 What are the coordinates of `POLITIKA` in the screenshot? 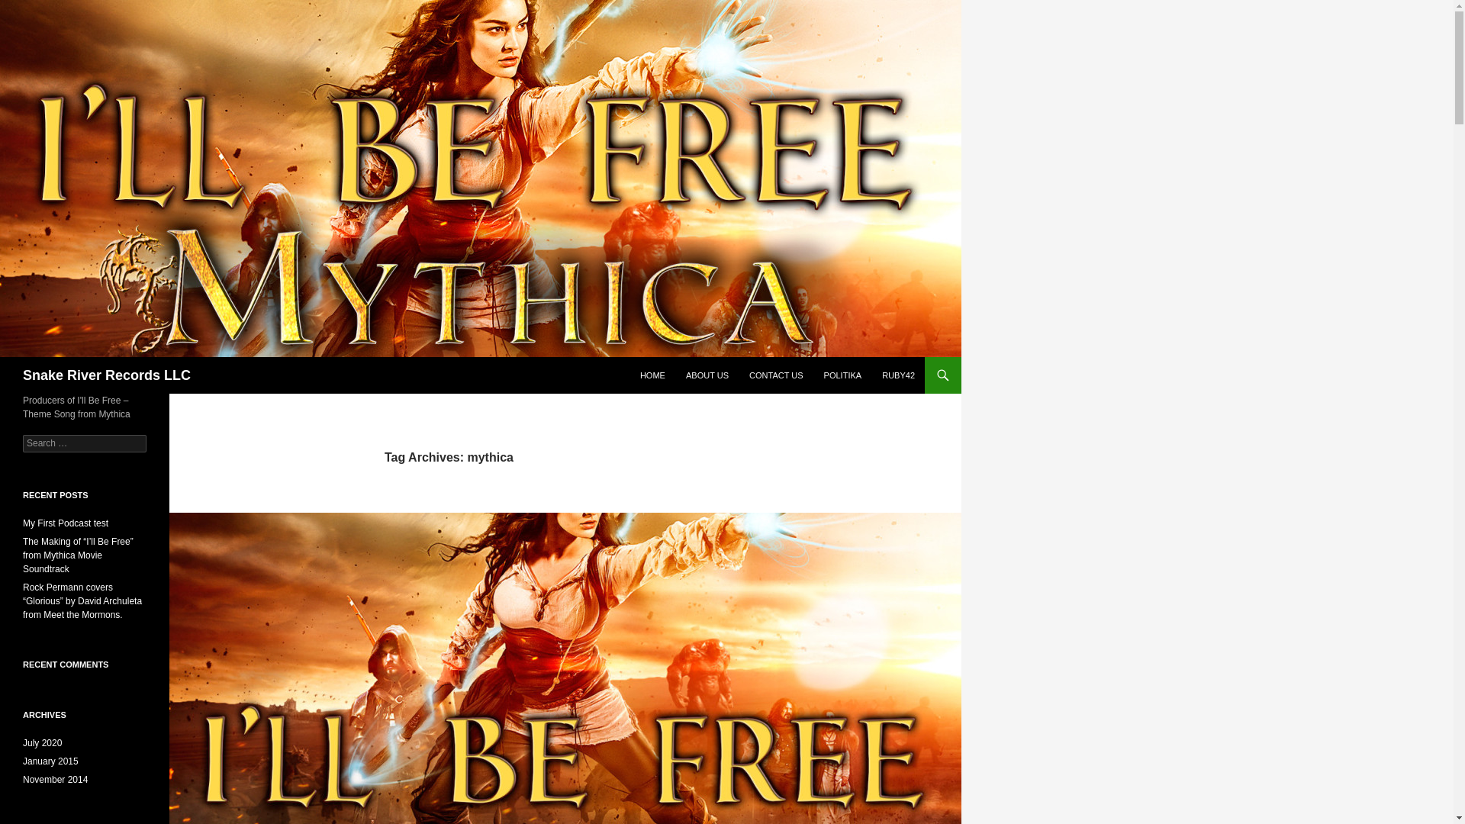 It's located at (842, 375).